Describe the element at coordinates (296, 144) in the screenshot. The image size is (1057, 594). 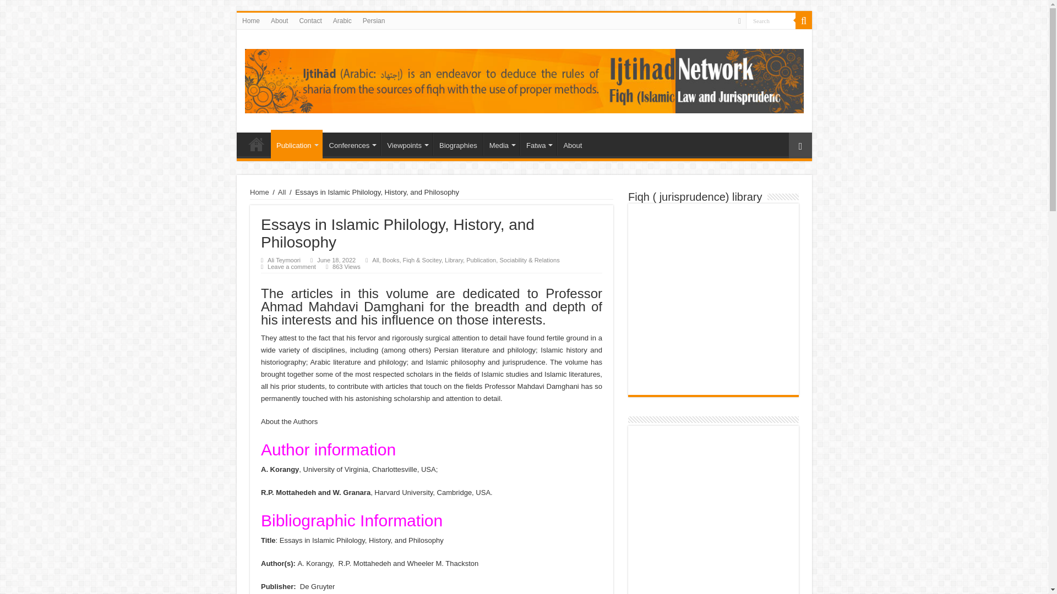
I see `Publication` at that location.